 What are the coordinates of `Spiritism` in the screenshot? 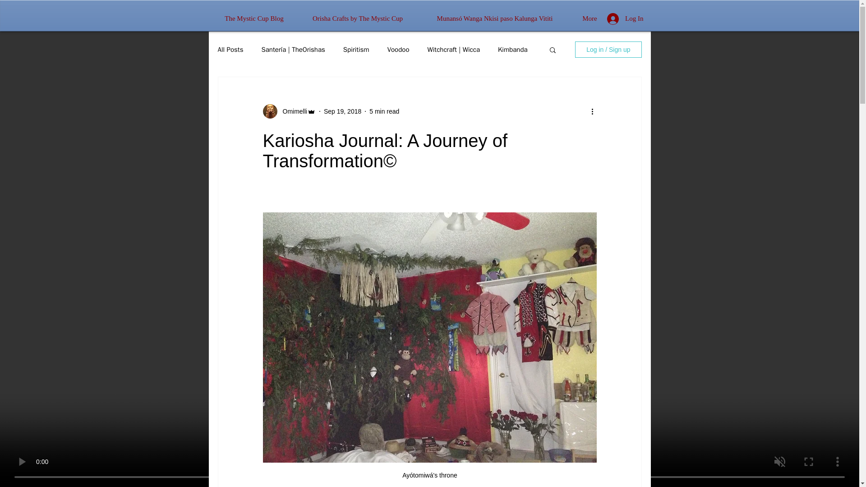 It's located at (356, 49).